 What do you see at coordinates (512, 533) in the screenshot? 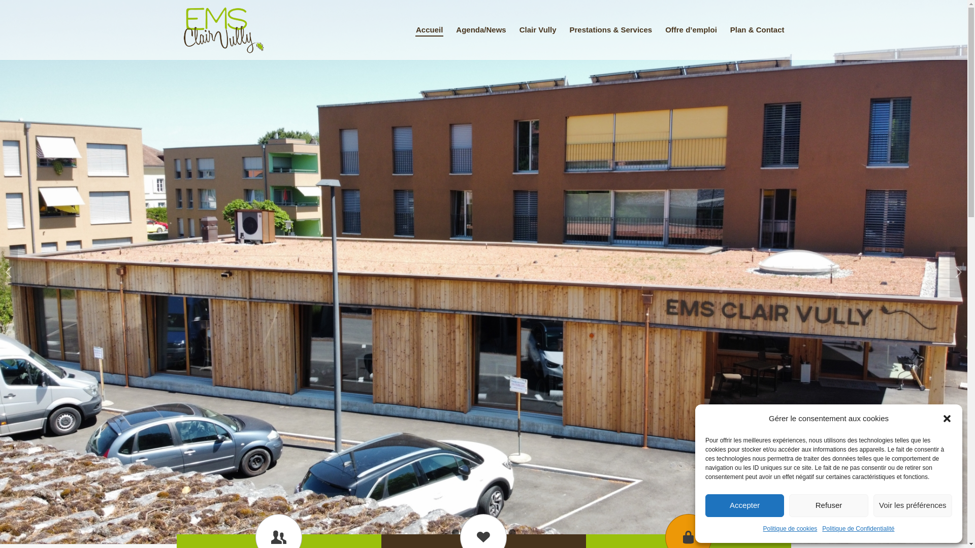
I see `8` at bounding box center [512, 533].